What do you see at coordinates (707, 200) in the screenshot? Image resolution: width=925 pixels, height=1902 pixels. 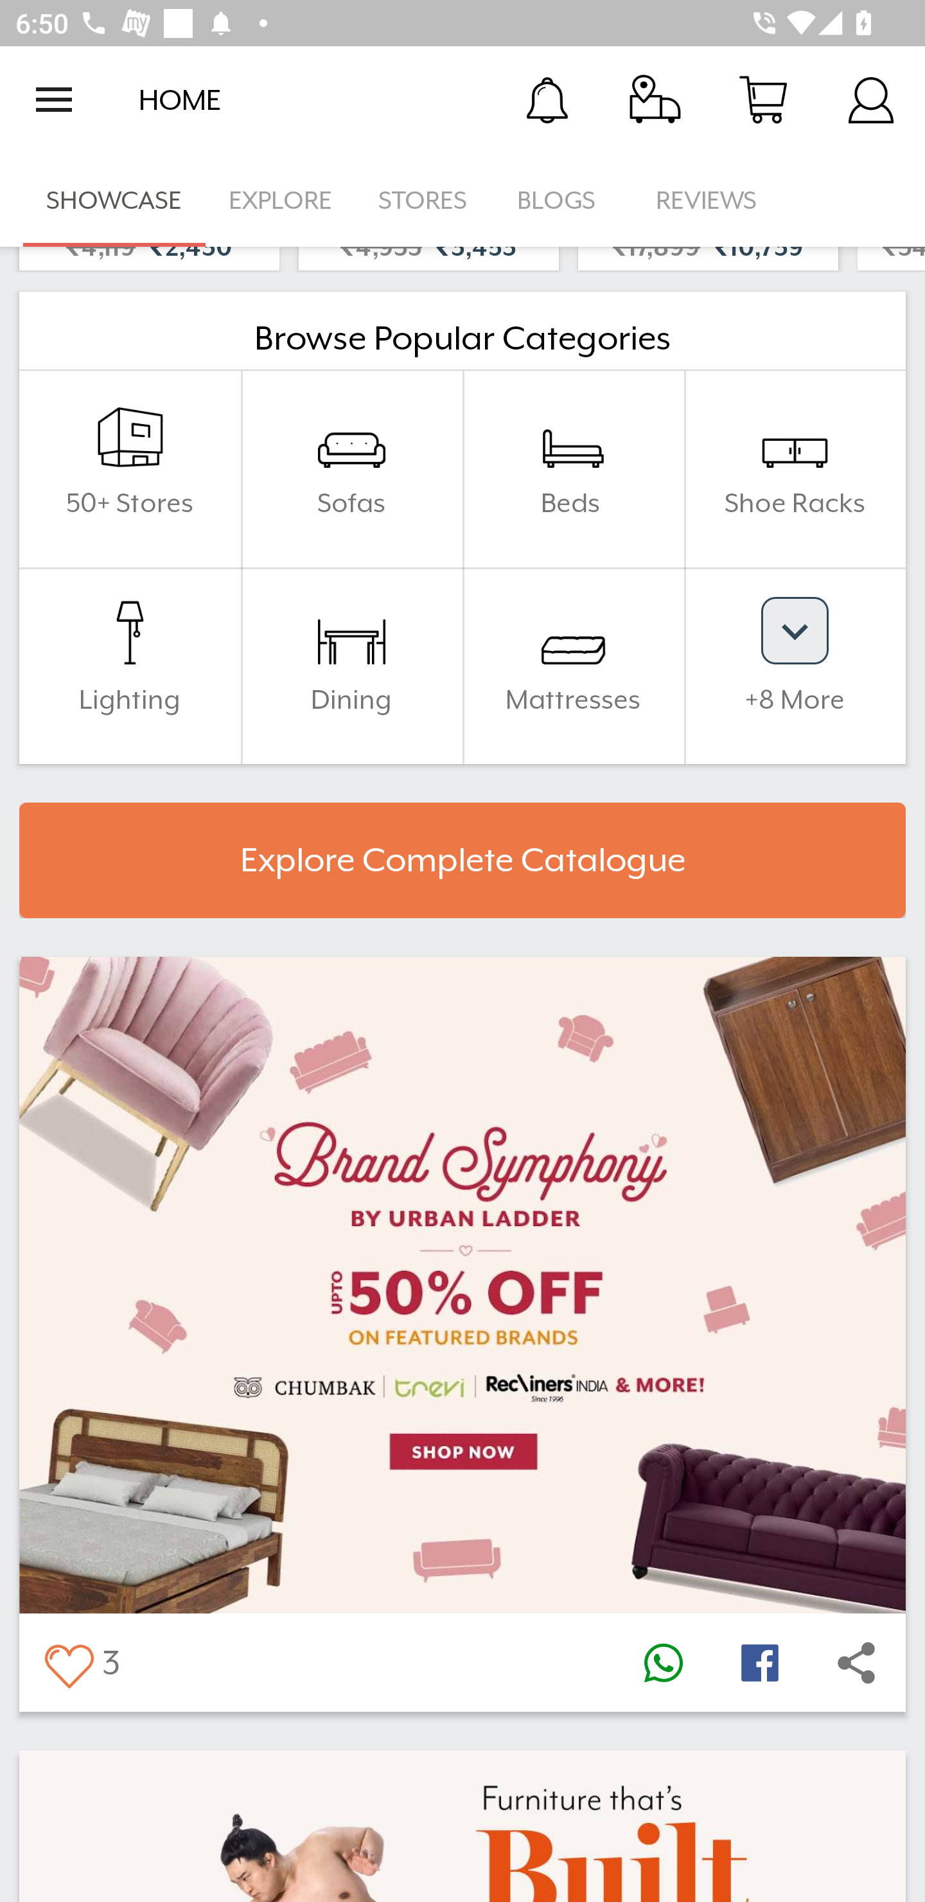 I see `REVIEWS` at bounding box center [707, 200].